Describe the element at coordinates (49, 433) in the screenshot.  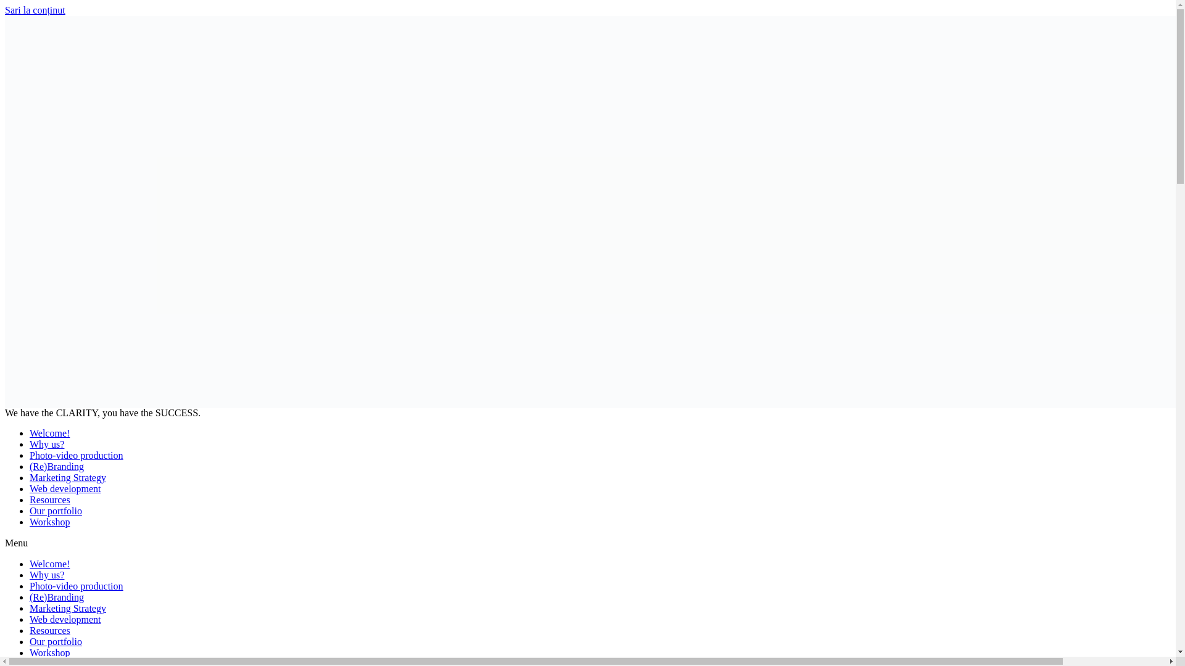
I see `Welcome!` at that location.